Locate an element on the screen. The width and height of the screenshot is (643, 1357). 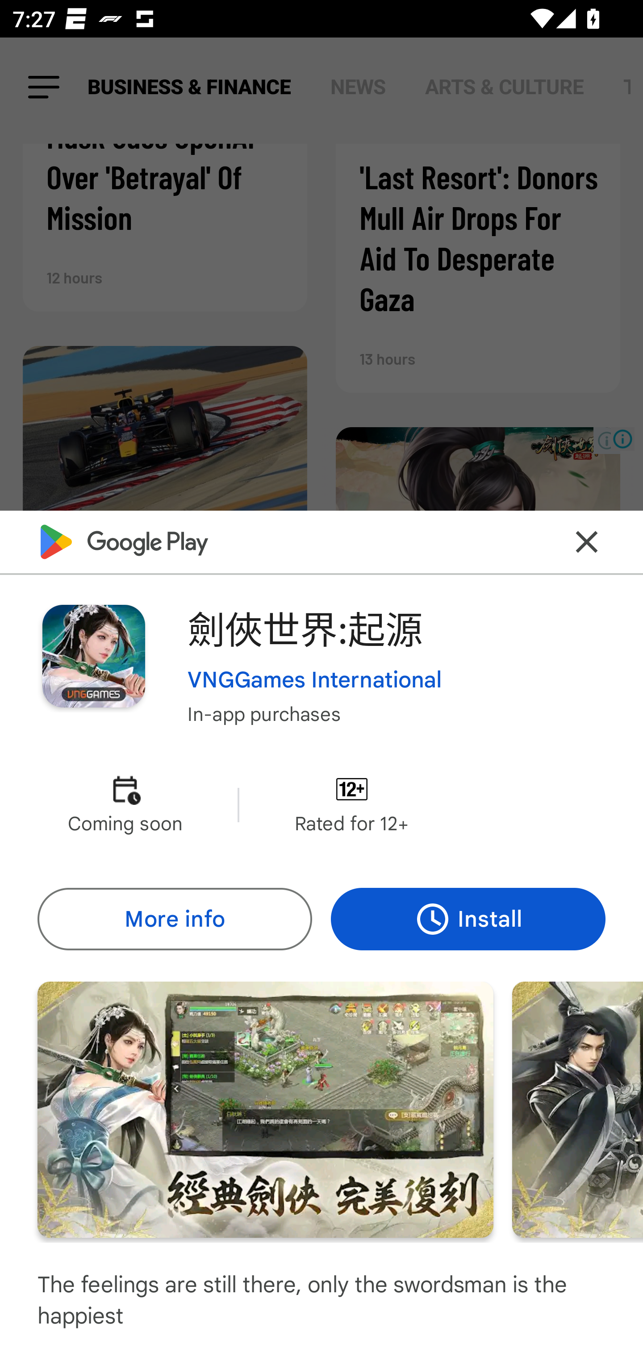
More info is located at coordinates (174, 919).